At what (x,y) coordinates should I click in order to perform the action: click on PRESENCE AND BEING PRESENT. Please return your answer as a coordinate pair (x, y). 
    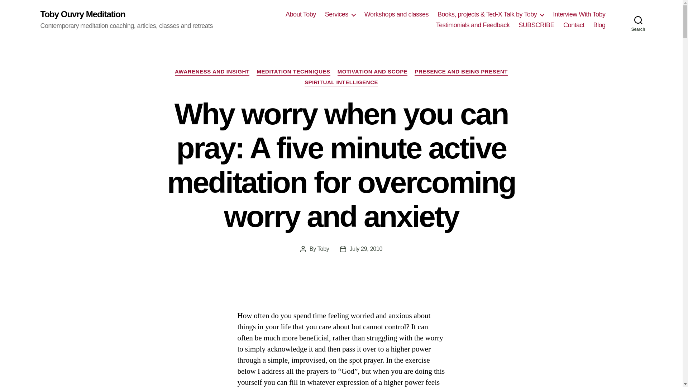
    Looking at the image, I should click on (461, 72).